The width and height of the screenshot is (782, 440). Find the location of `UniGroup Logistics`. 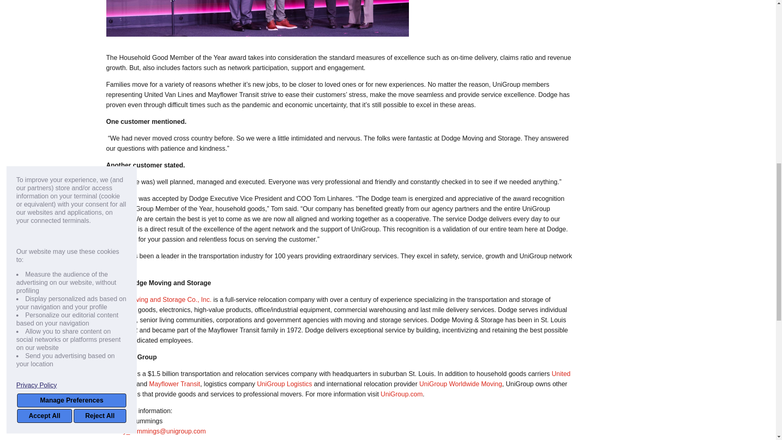

UniGroup Logistics is located at coordinates (284, 384).